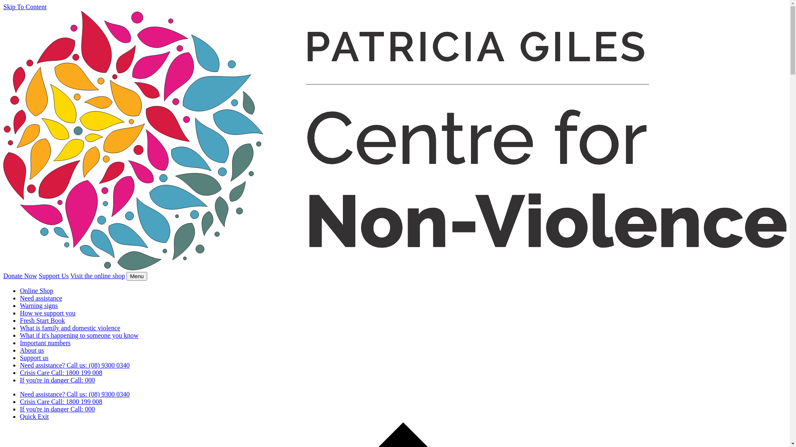 Image resolution: width=796 pixels, height=447 pixels. Describe the element at coordinates (61, 401) in the screenshot. I see `Crisis Care Call: 1800 199 008` at that location.